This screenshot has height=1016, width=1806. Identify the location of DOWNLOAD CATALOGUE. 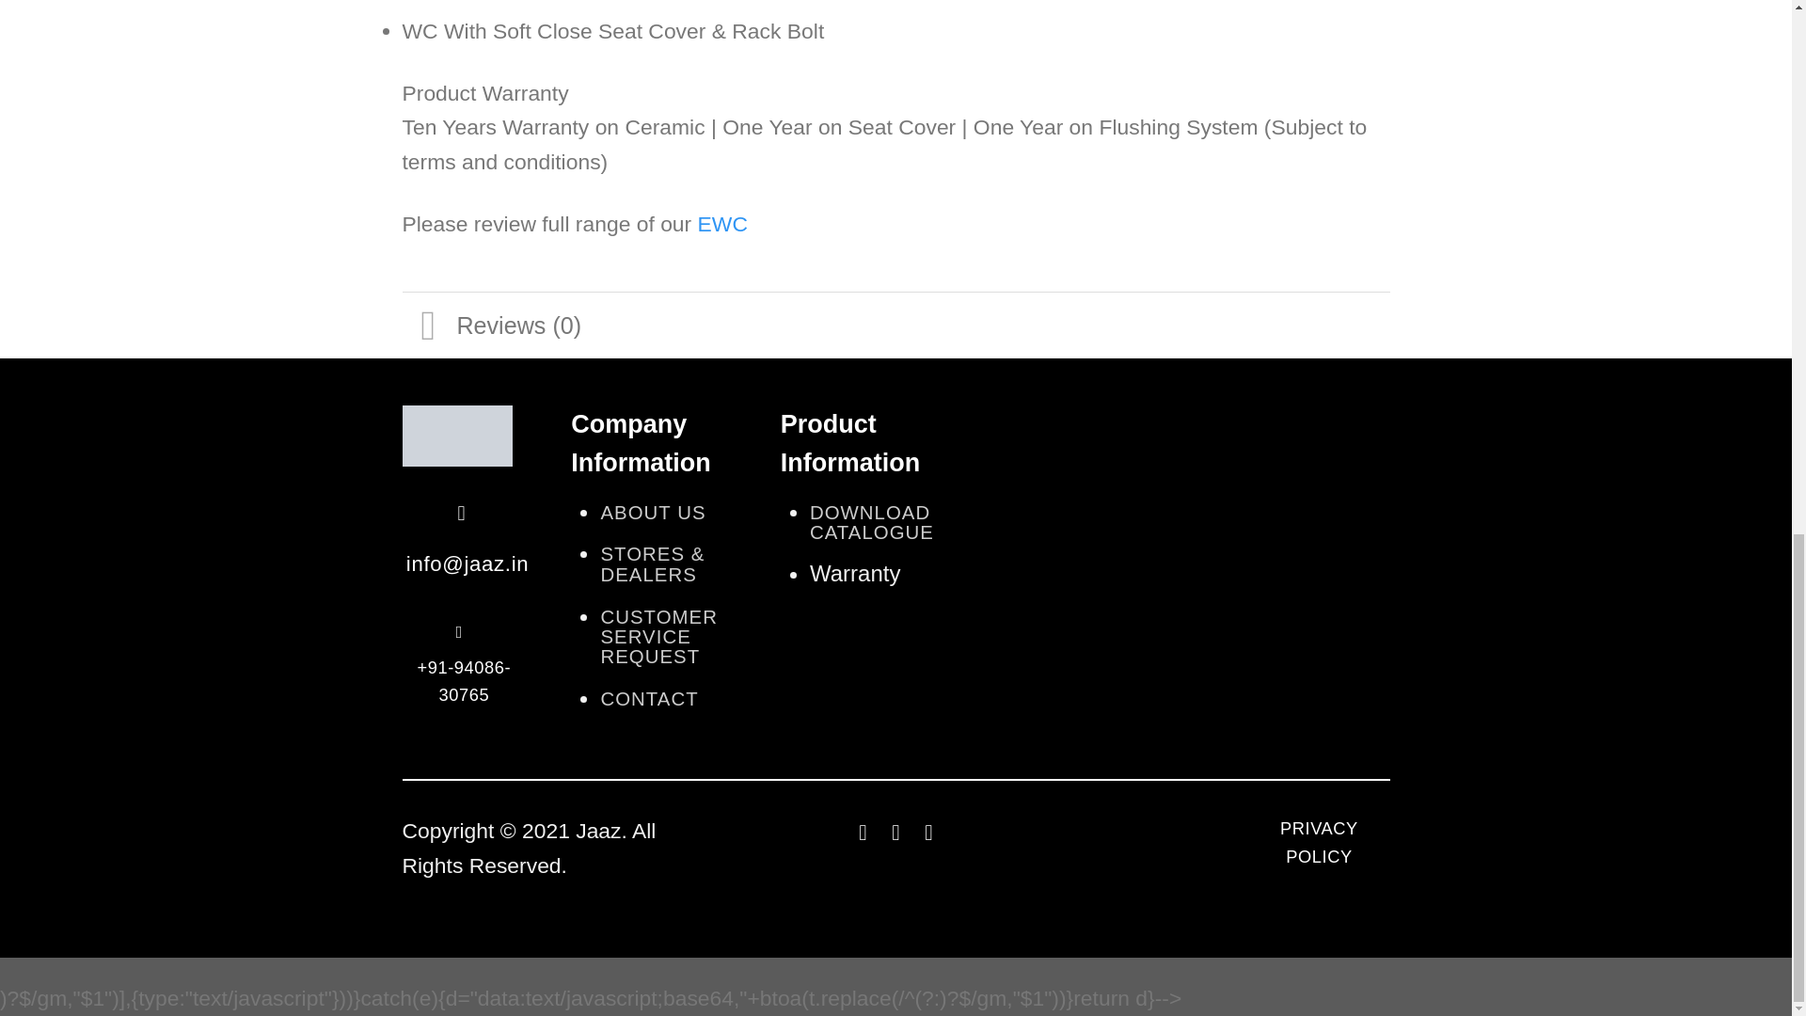
(871, 521).